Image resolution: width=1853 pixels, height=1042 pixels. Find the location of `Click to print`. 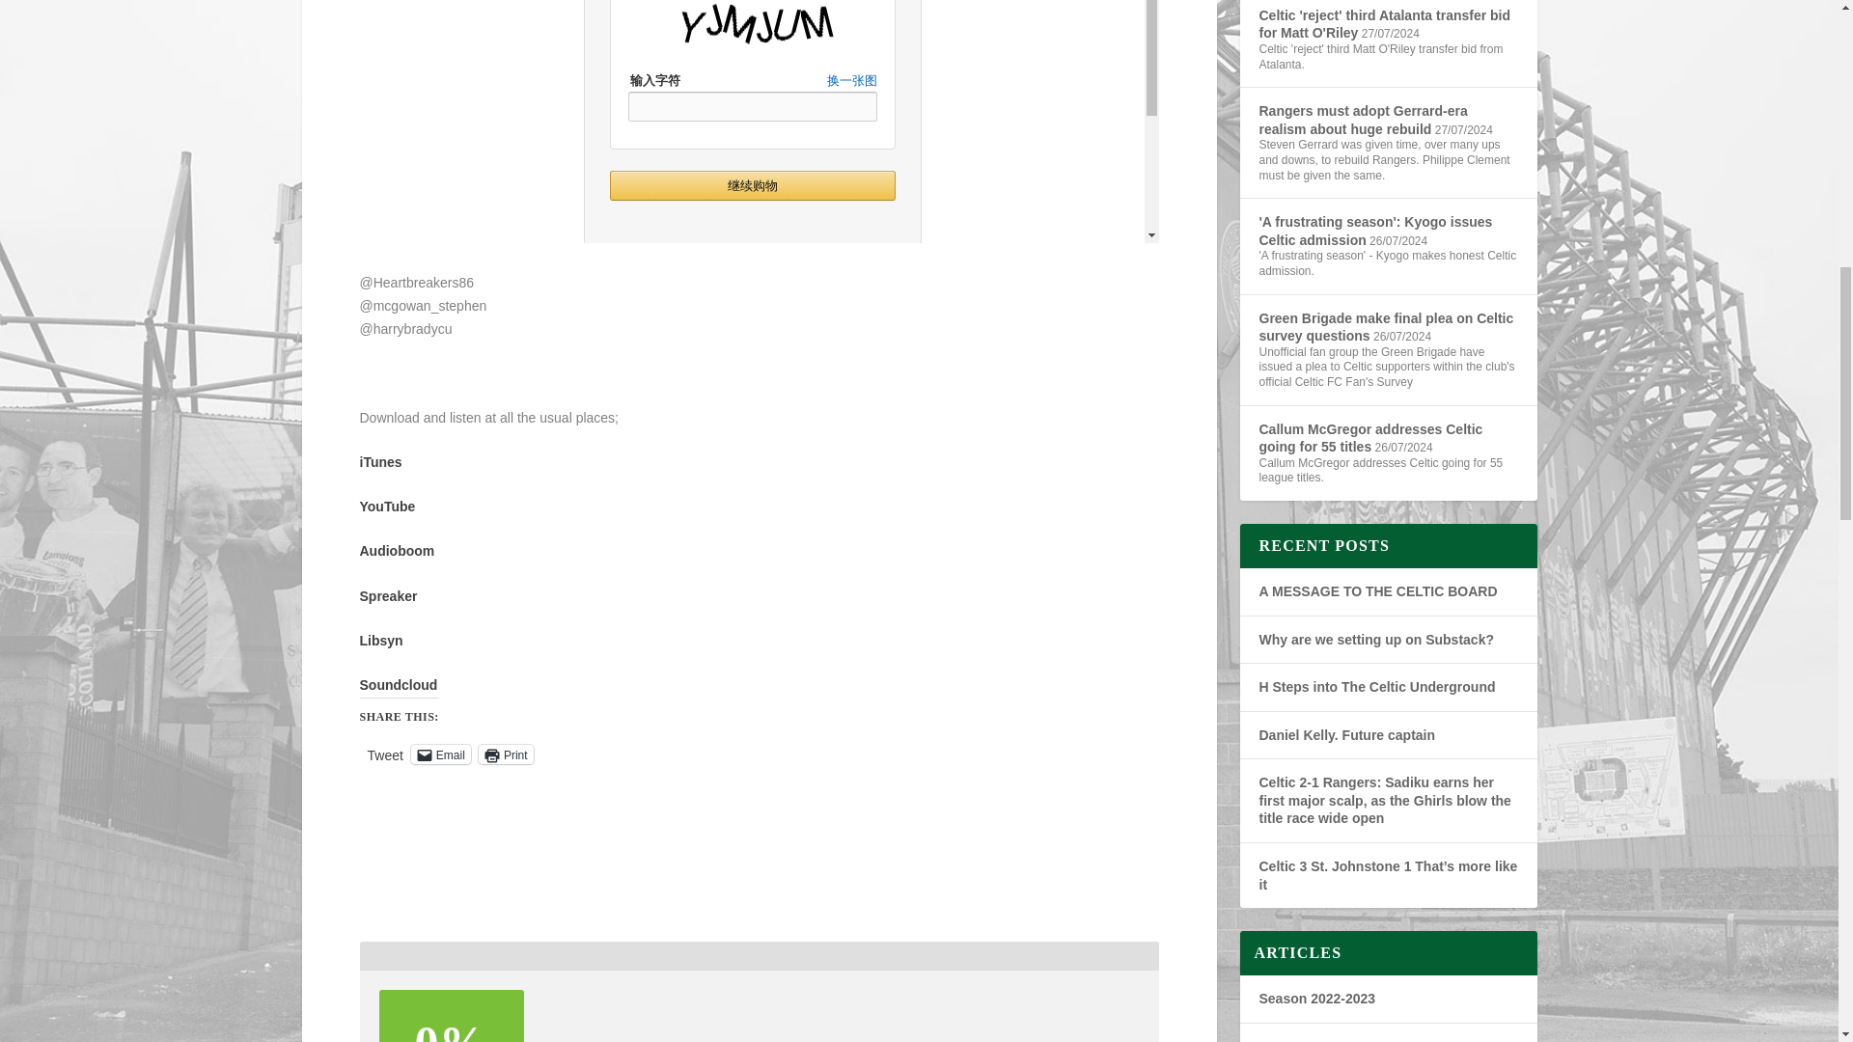

Click to print is located at coordinates (506, 754).